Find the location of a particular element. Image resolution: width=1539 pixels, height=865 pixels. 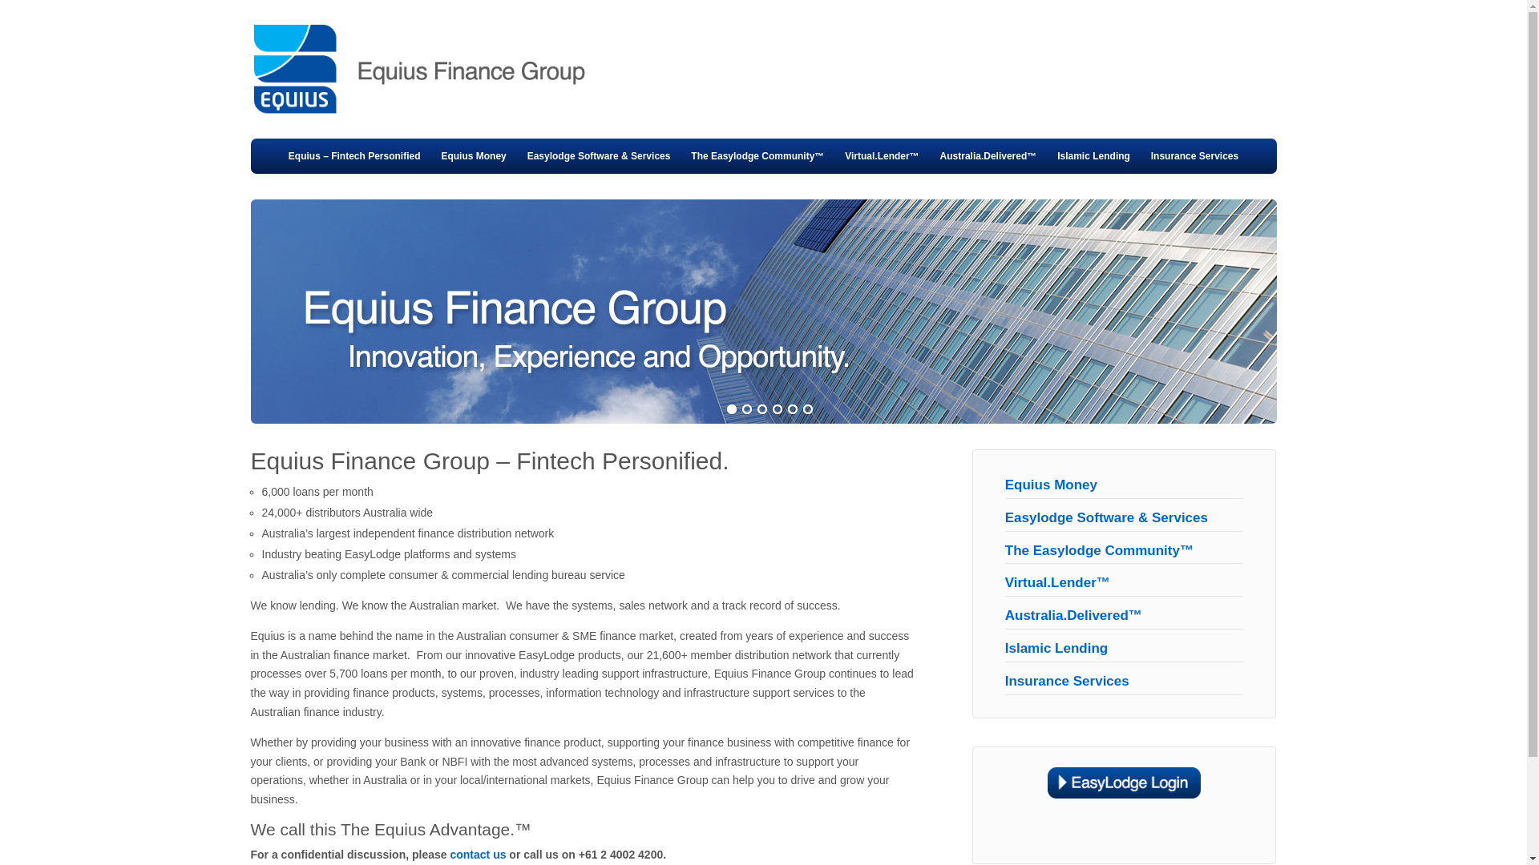

3 is located at coordinates (762, 410).